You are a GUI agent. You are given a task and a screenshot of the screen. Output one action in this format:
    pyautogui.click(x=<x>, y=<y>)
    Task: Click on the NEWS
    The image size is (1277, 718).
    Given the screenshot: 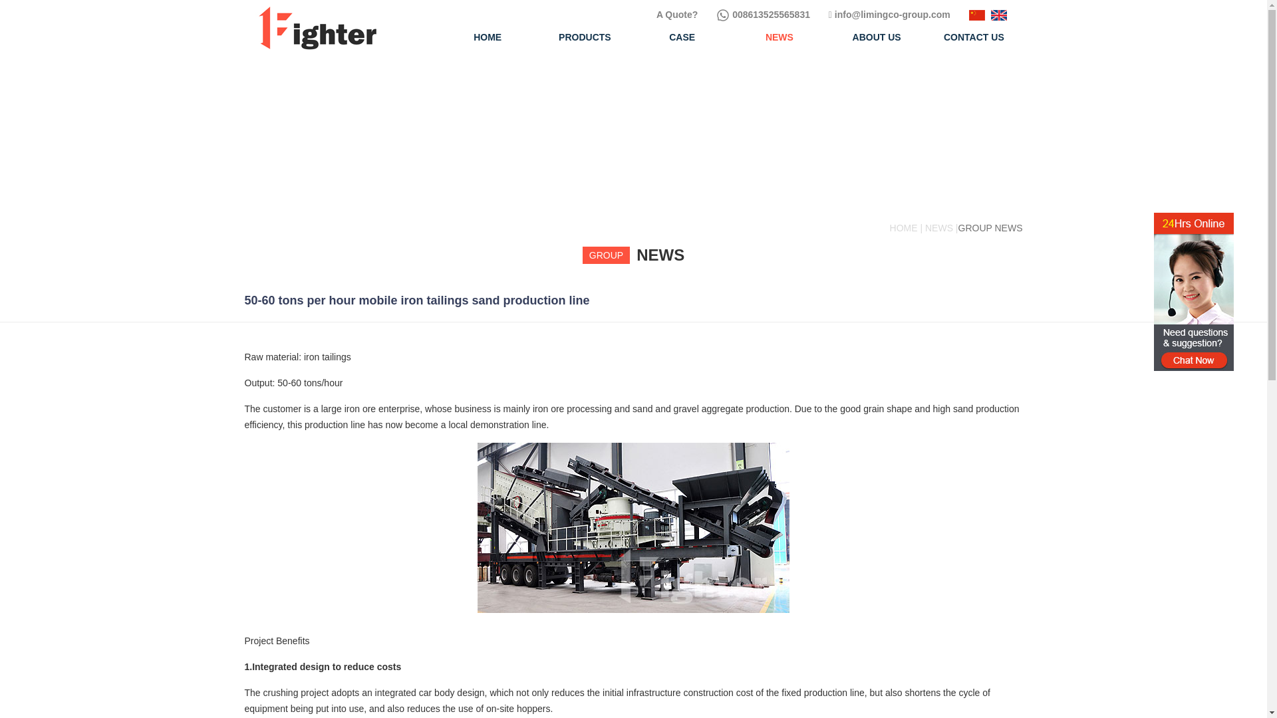 What is the action you would take?
    pyautogui.click(x=779, y=35)
    